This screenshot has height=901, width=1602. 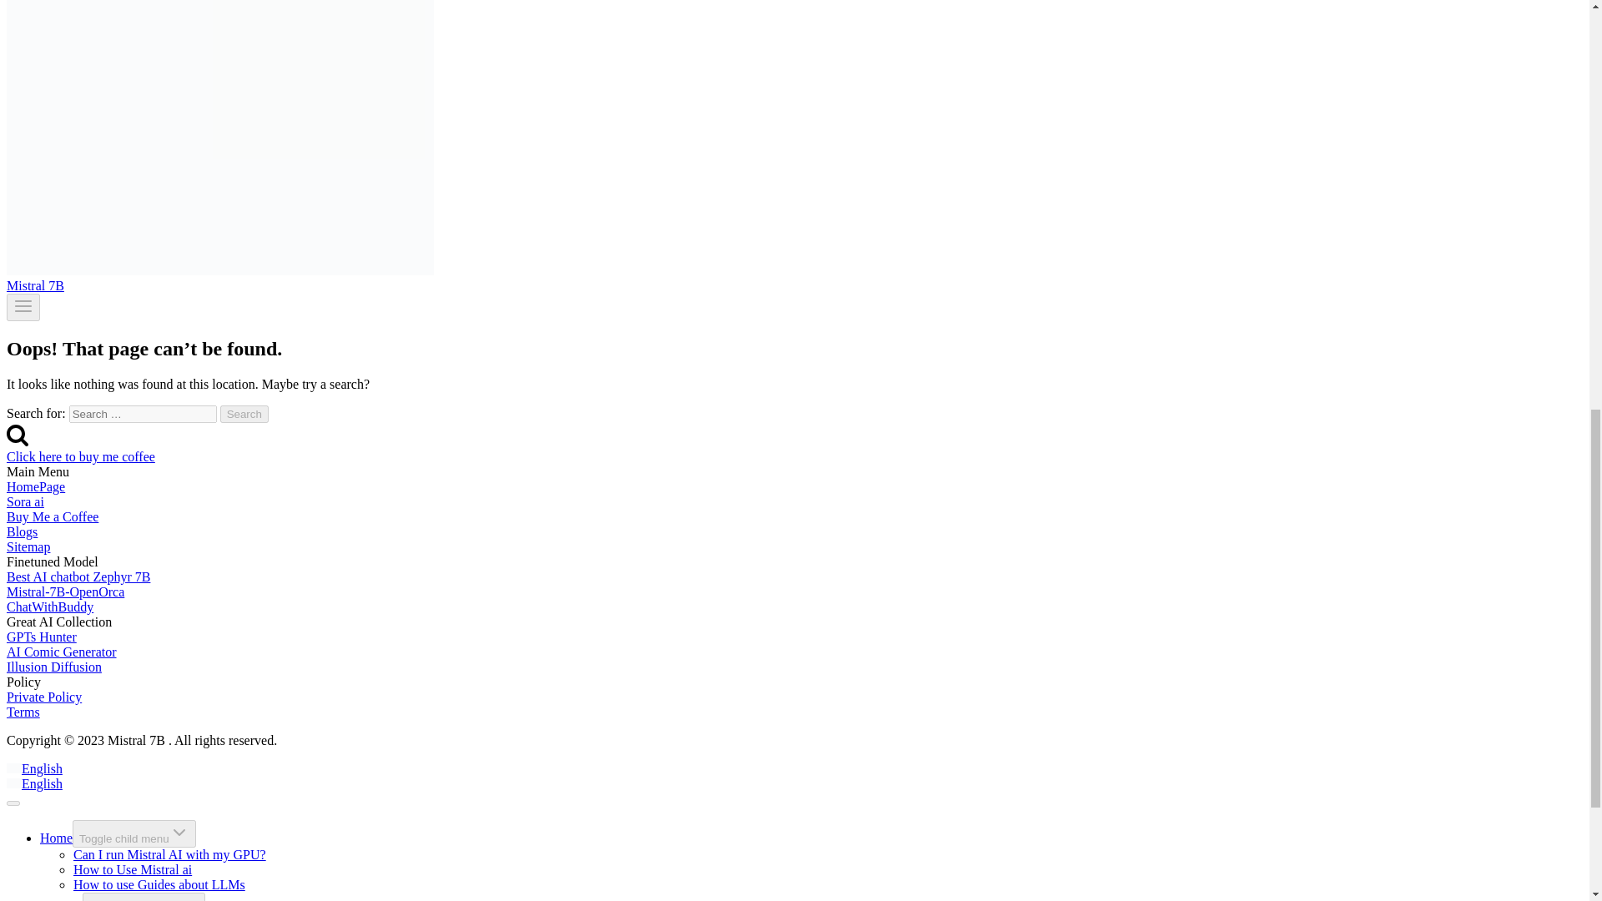 I want to click on Search, so click(x=244, y=414).